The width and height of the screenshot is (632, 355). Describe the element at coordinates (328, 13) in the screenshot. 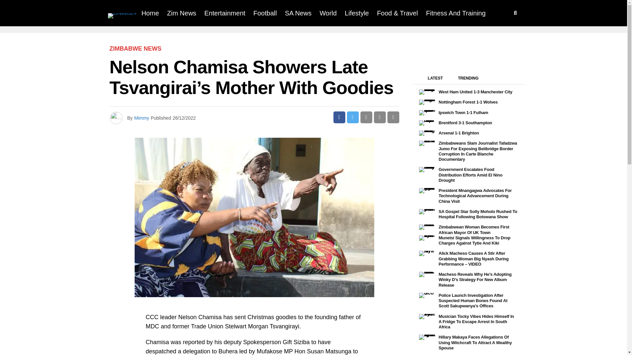

I see `World` at that location.